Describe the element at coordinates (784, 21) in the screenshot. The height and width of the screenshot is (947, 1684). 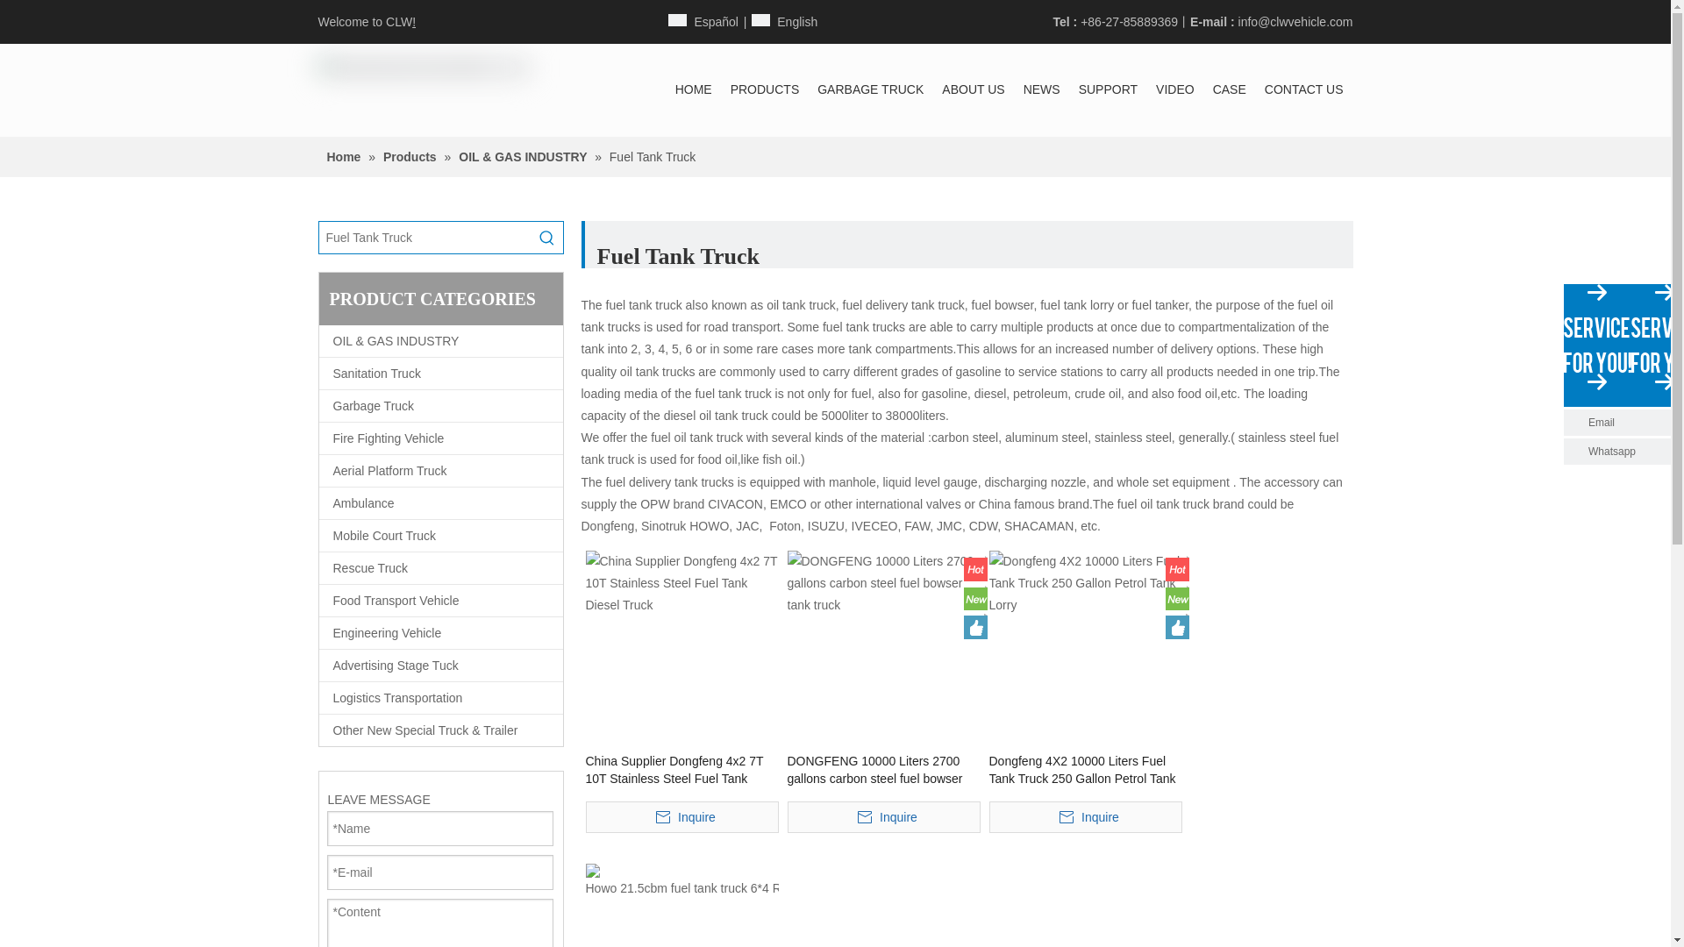
I see `English` at that location.